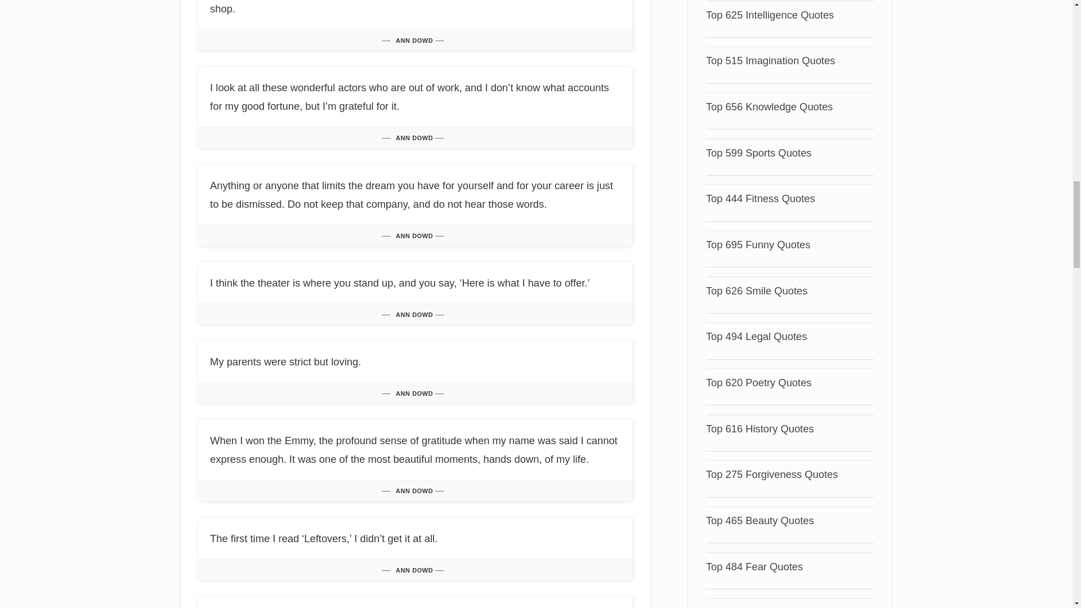  What do you see at coordinates (757, 337) in the screenshot?
I see `Top 494 Legal Quotes` at bounding box center [757, 337].